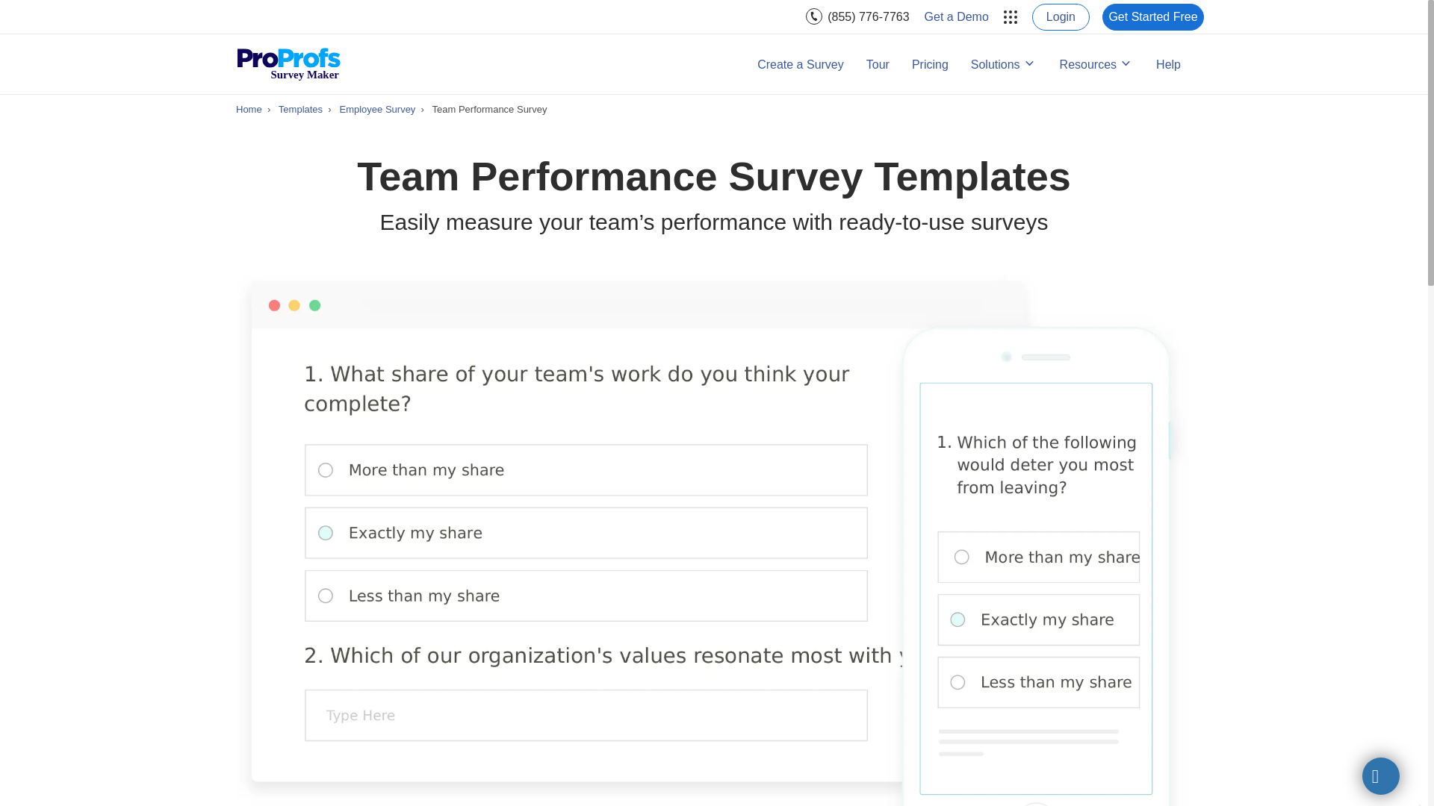  Describe the element at coordinates (249, 109) in the screenshot. I see `Home` at that location.